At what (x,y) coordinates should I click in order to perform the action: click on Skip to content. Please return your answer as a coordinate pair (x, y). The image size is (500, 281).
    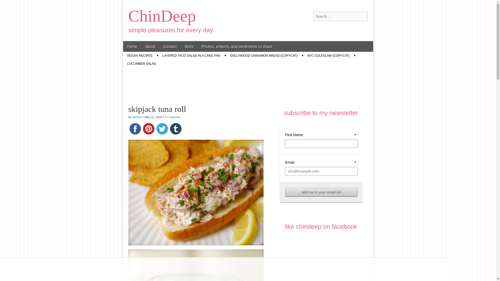
    Looking at the image, I should click on (136, 44).